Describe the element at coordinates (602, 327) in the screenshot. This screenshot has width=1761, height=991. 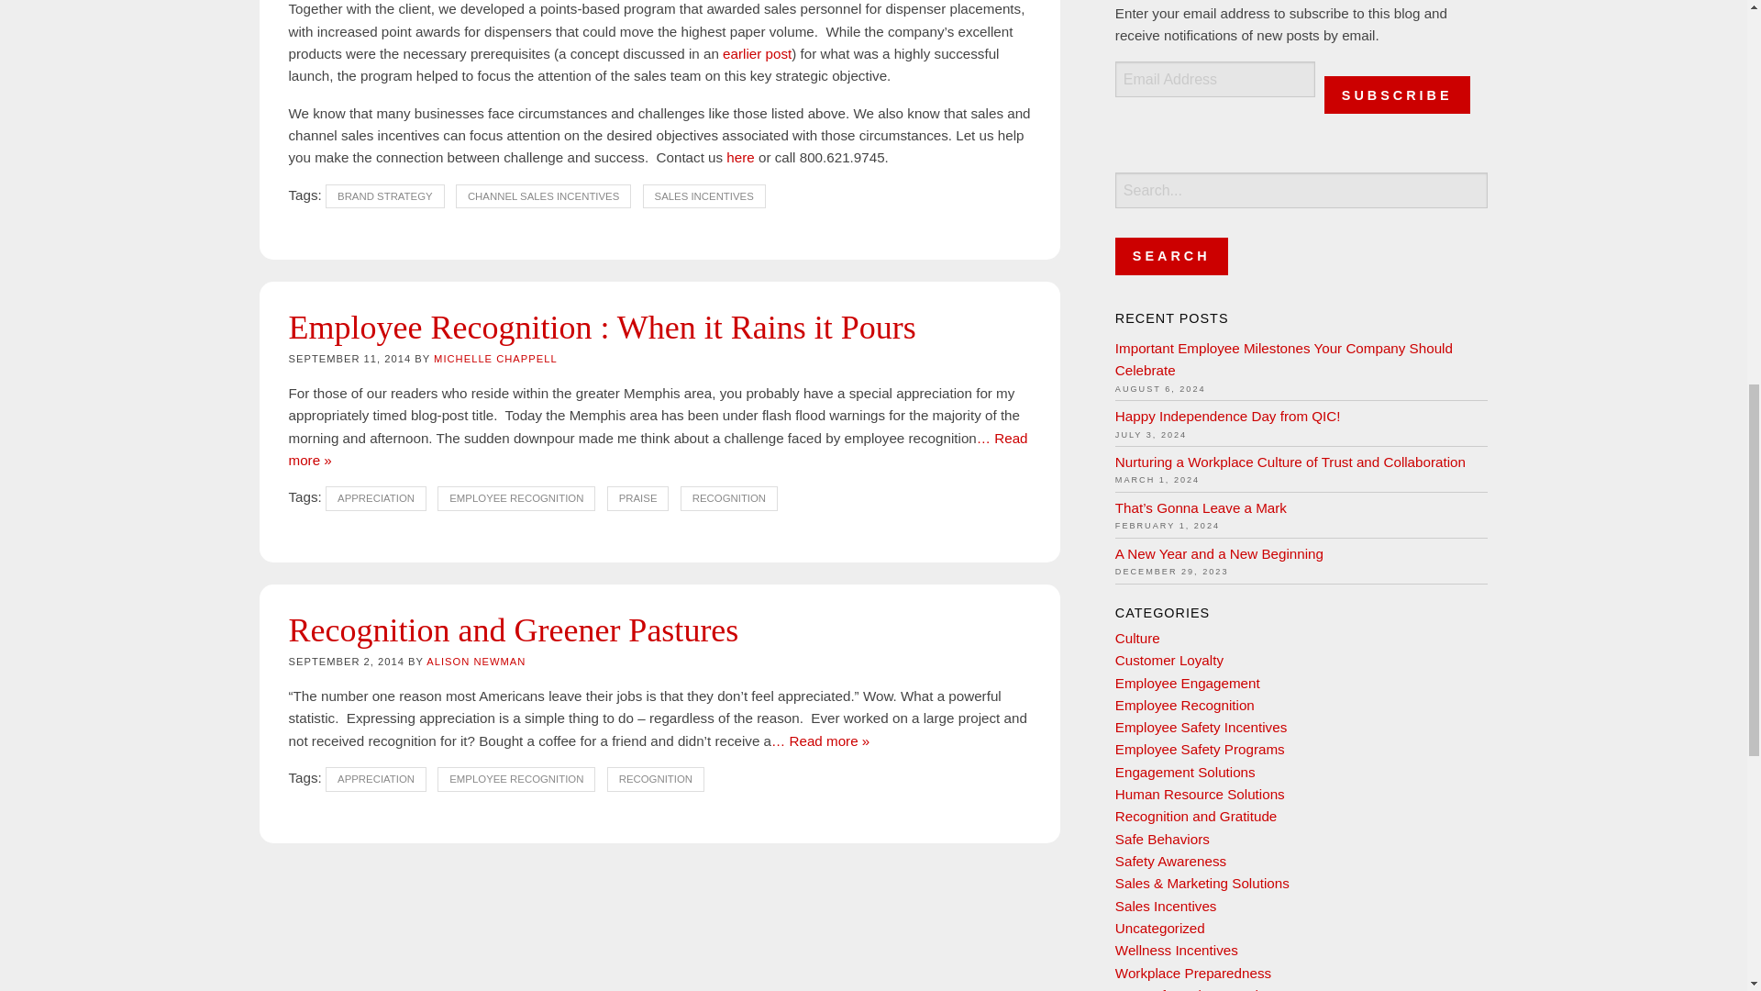
I see `Employee Recognition : When it Rains it Pours` at that location.